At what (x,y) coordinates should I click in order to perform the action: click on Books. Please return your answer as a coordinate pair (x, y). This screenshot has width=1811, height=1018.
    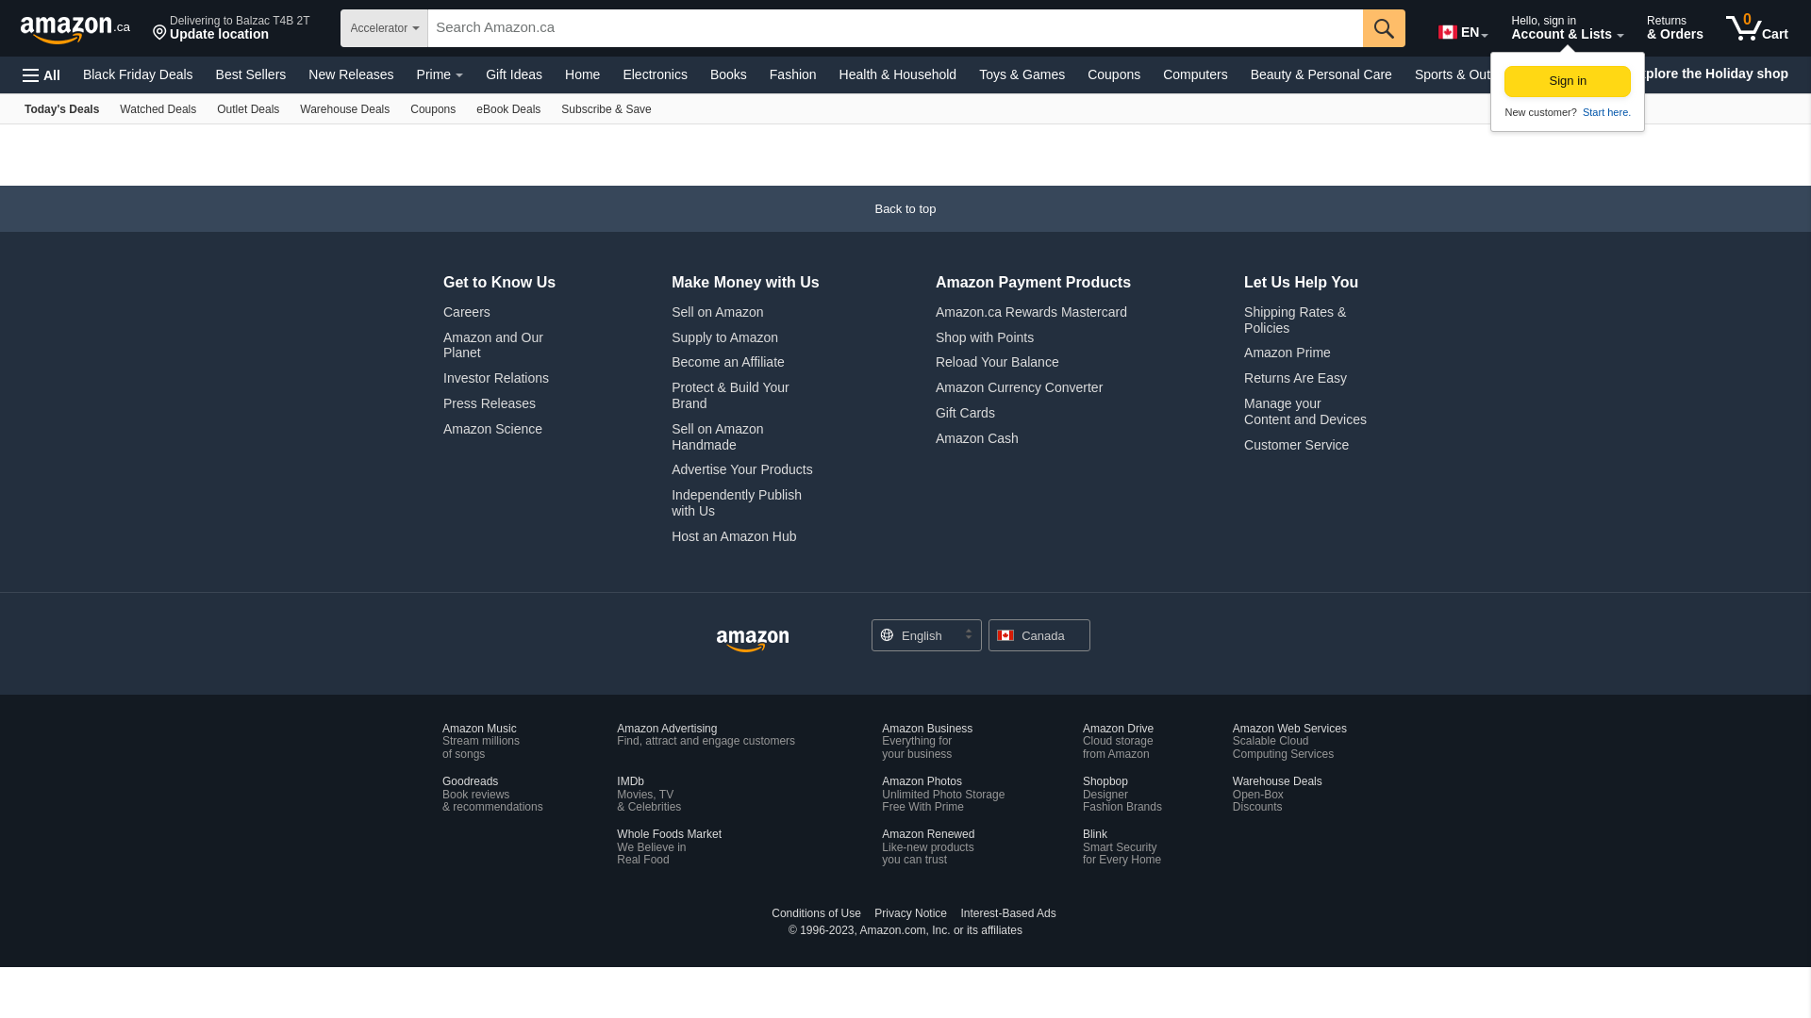
    Looking at the image, I should click on (728, 74).